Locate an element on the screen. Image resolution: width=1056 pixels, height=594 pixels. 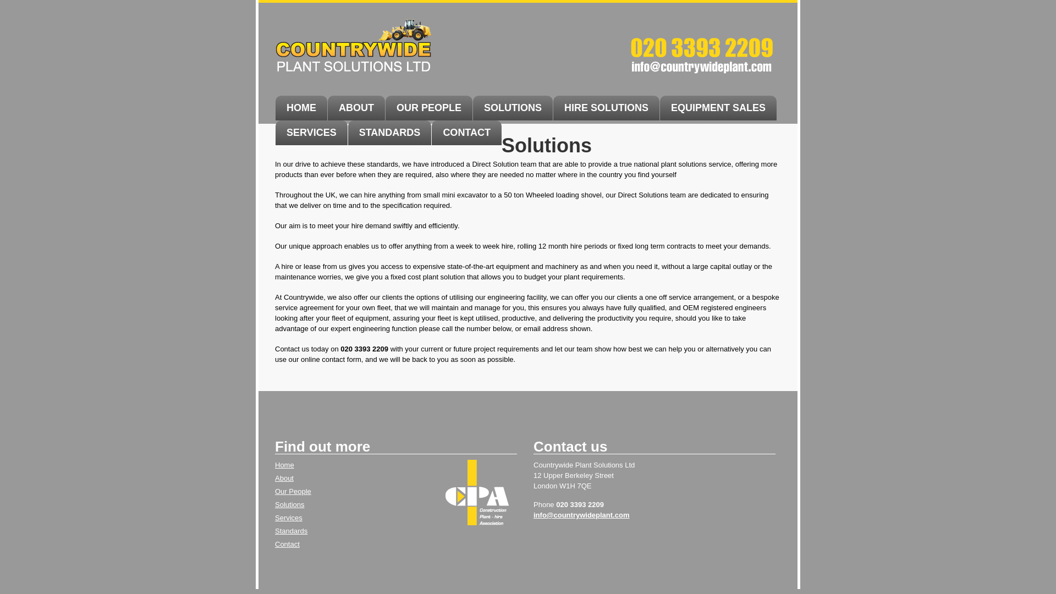
ABOUT is located at coordinates (356, 108).